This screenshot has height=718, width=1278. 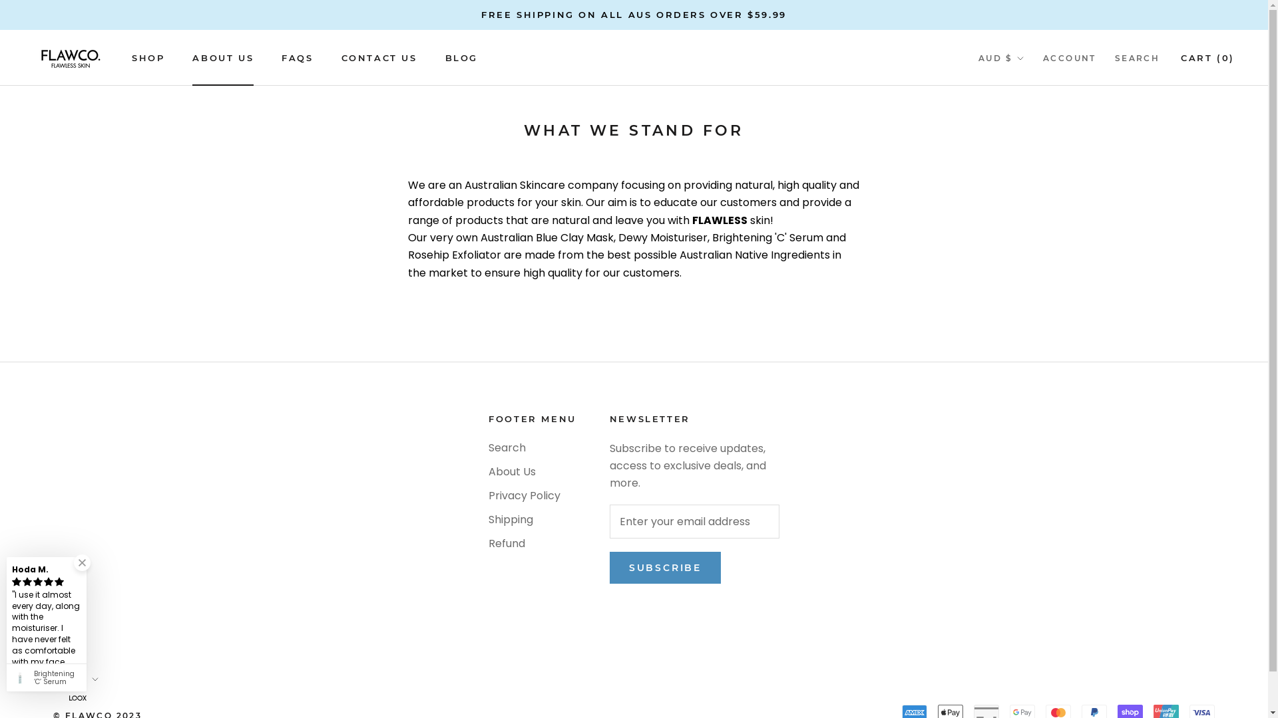 What do you see at coordinates (1027, 267) in the screenshot?
I see `BBD` at bounding box center [1027, 267].